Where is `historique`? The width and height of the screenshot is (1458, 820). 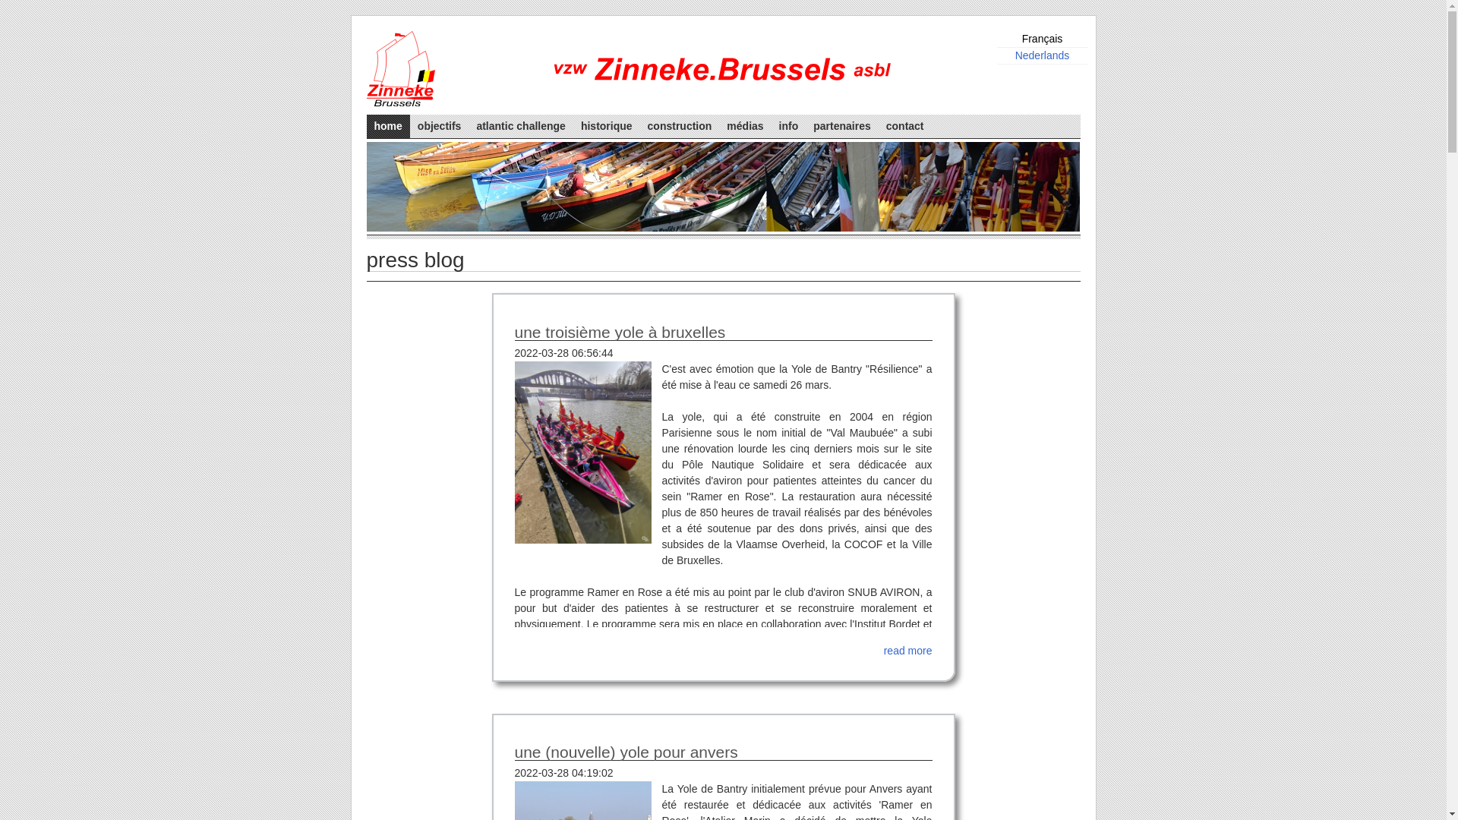
historique is located at coordinates (607, 126).